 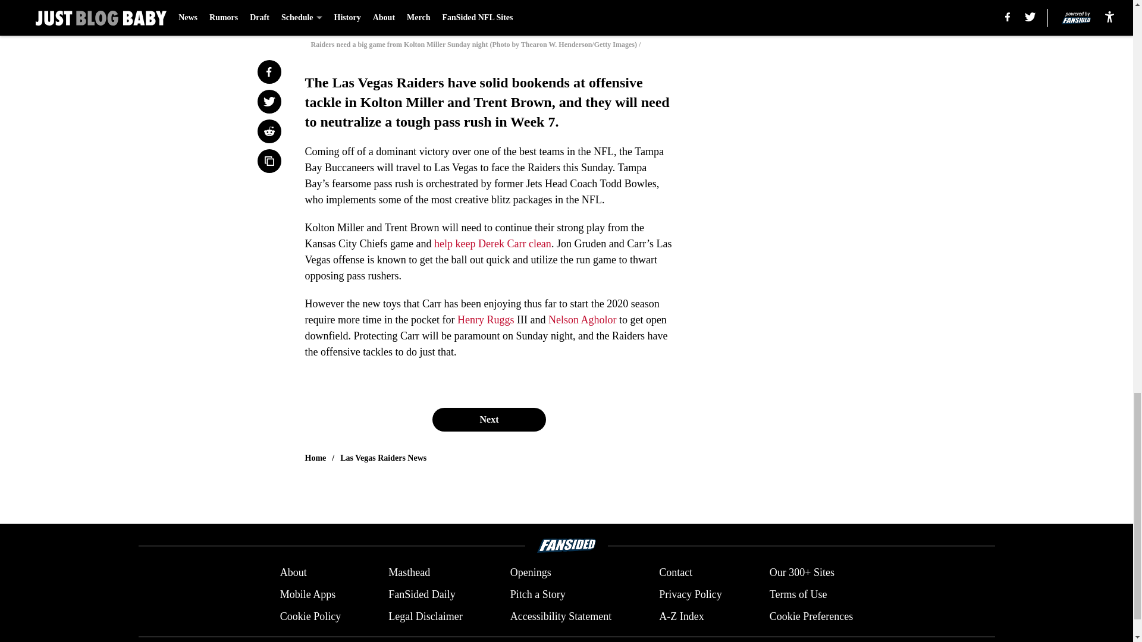 What do you see at coordinates (492, 244) in the screenshot?
I see `help keep Derek Carr clean` at bounding box center [492, 244].